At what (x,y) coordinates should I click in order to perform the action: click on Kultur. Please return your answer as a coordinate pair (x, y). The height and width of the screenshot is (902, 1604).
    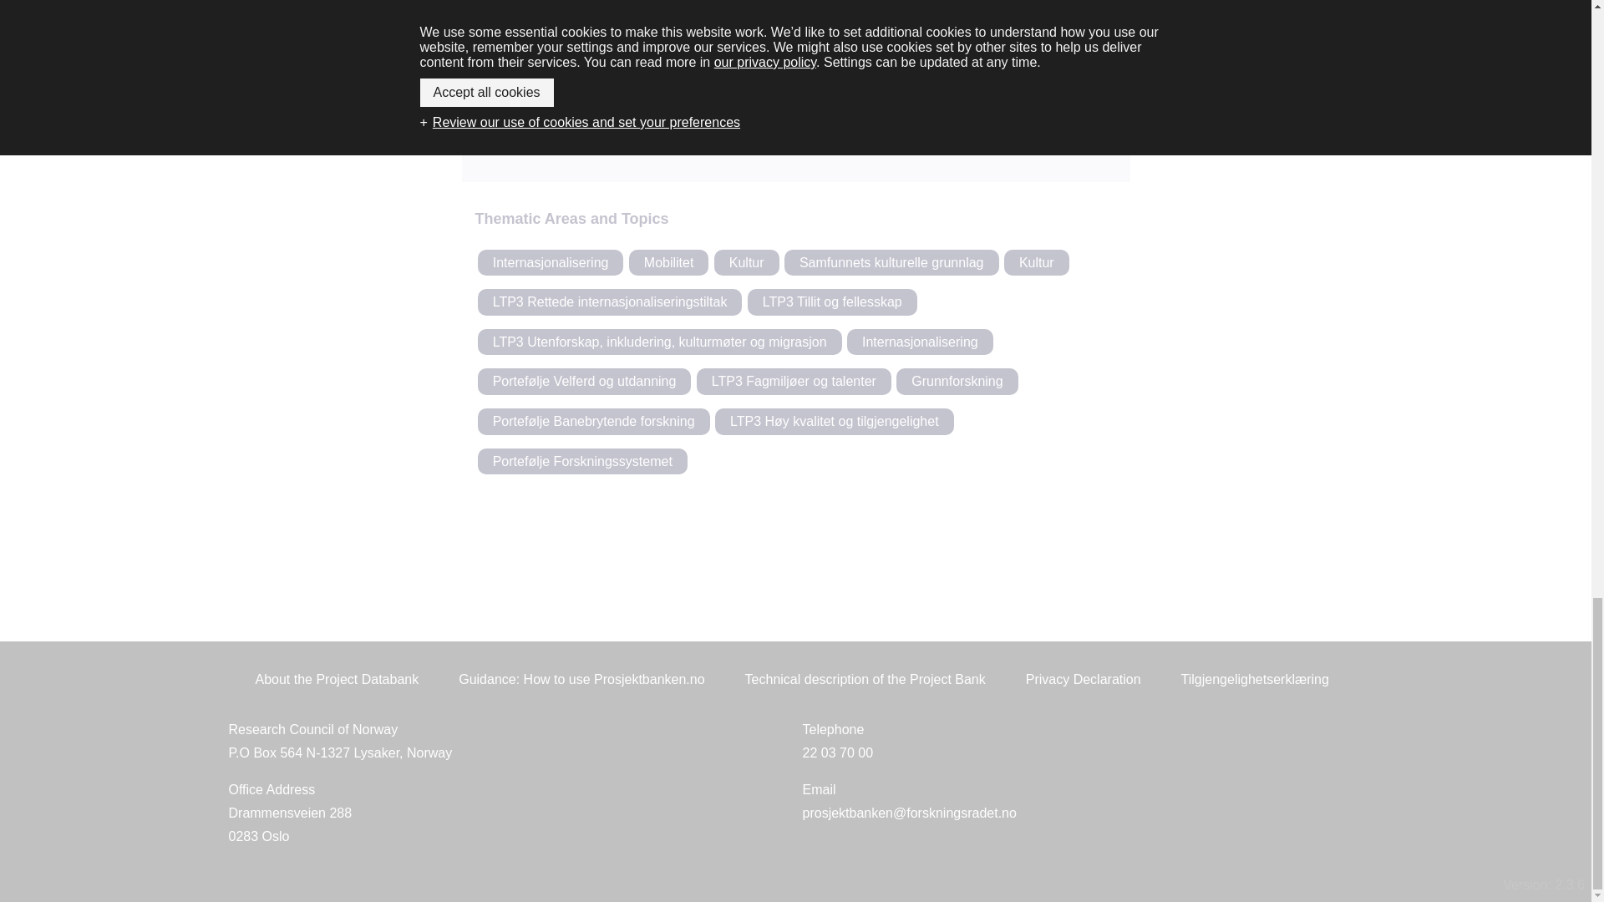
    Looking at the image, I should click on (1036, 262).